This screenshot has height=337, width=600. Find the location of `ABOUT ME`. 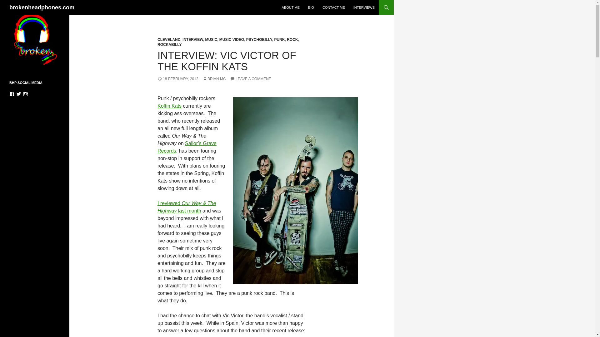

ABOUT ME is located at coordinates (291, 7).